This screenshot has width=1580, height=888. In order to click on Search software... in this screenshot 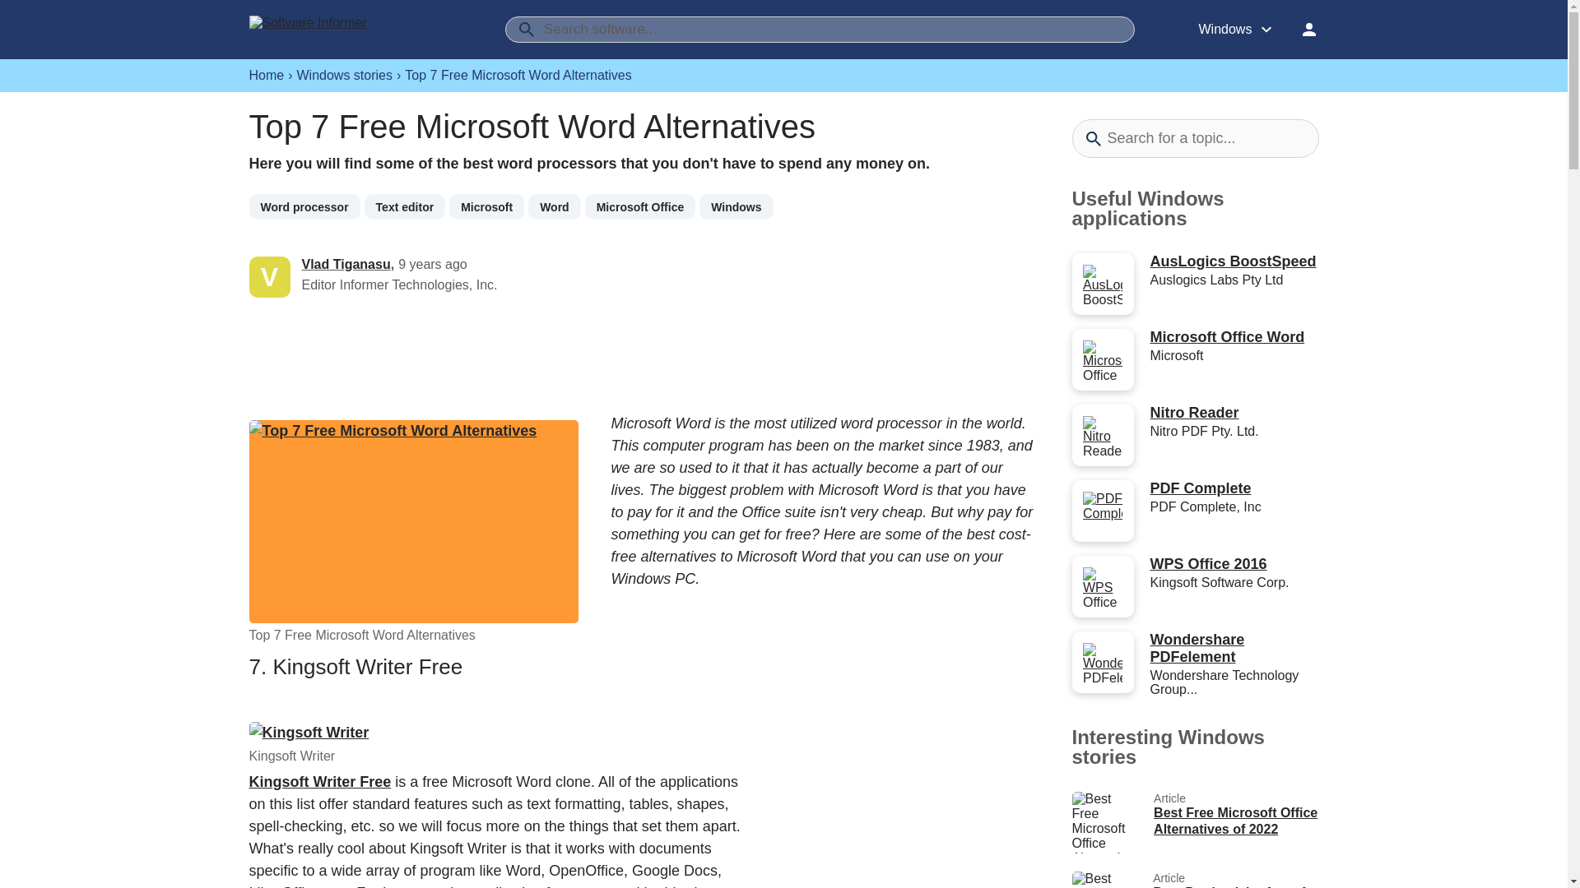, I will do `click(820, 30)`.